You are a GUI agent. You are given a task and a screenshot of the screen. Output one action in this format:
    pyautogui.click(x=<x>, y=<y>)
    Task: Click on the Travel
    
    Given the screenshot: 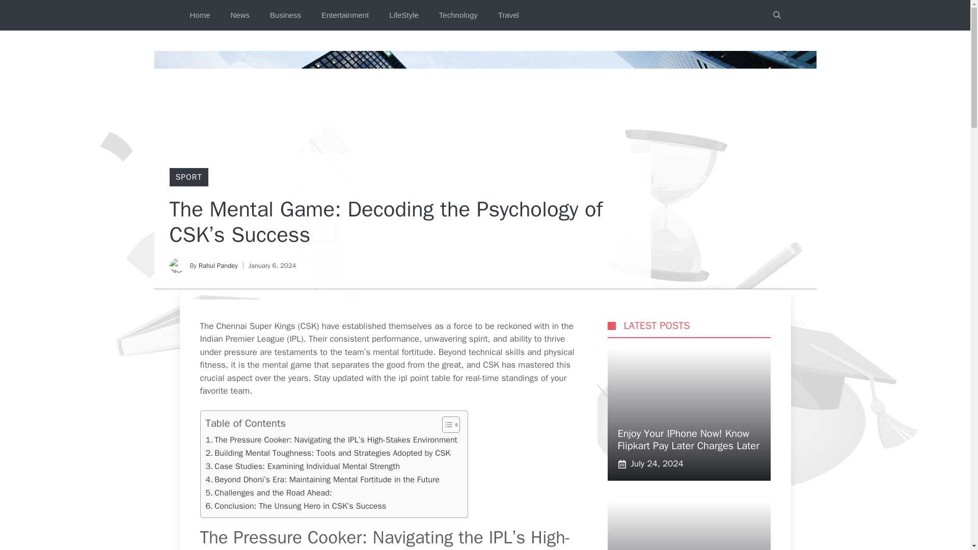 What is the action you would take?
    pyautogui.click(x=508, y=15)
    